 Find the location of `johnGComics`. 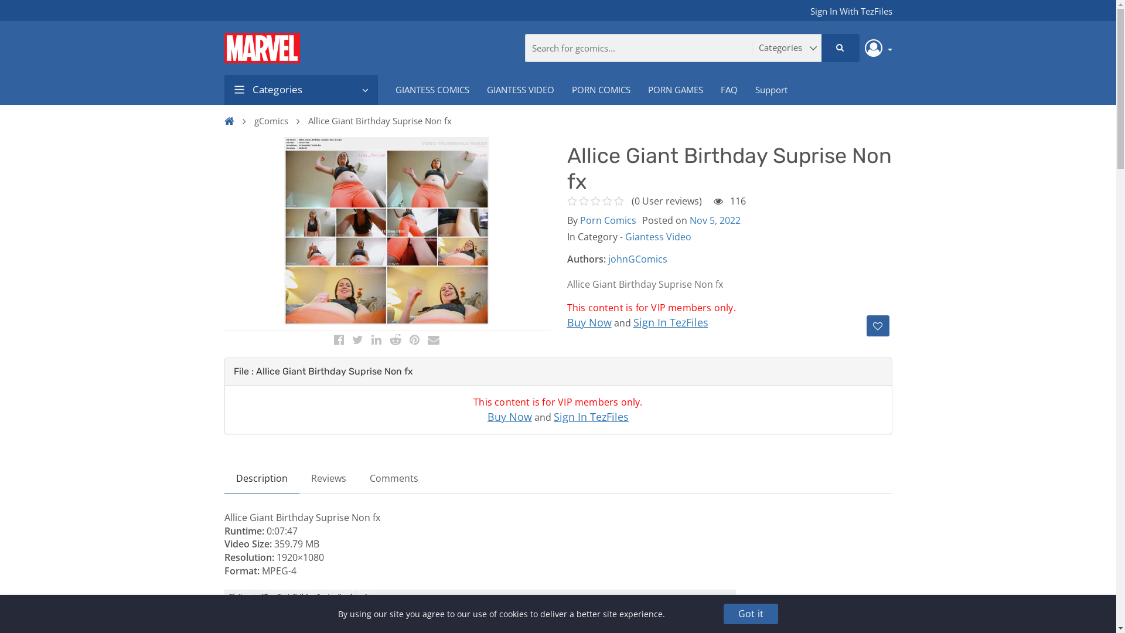

johnGComics is located at coordinates (637, 259).